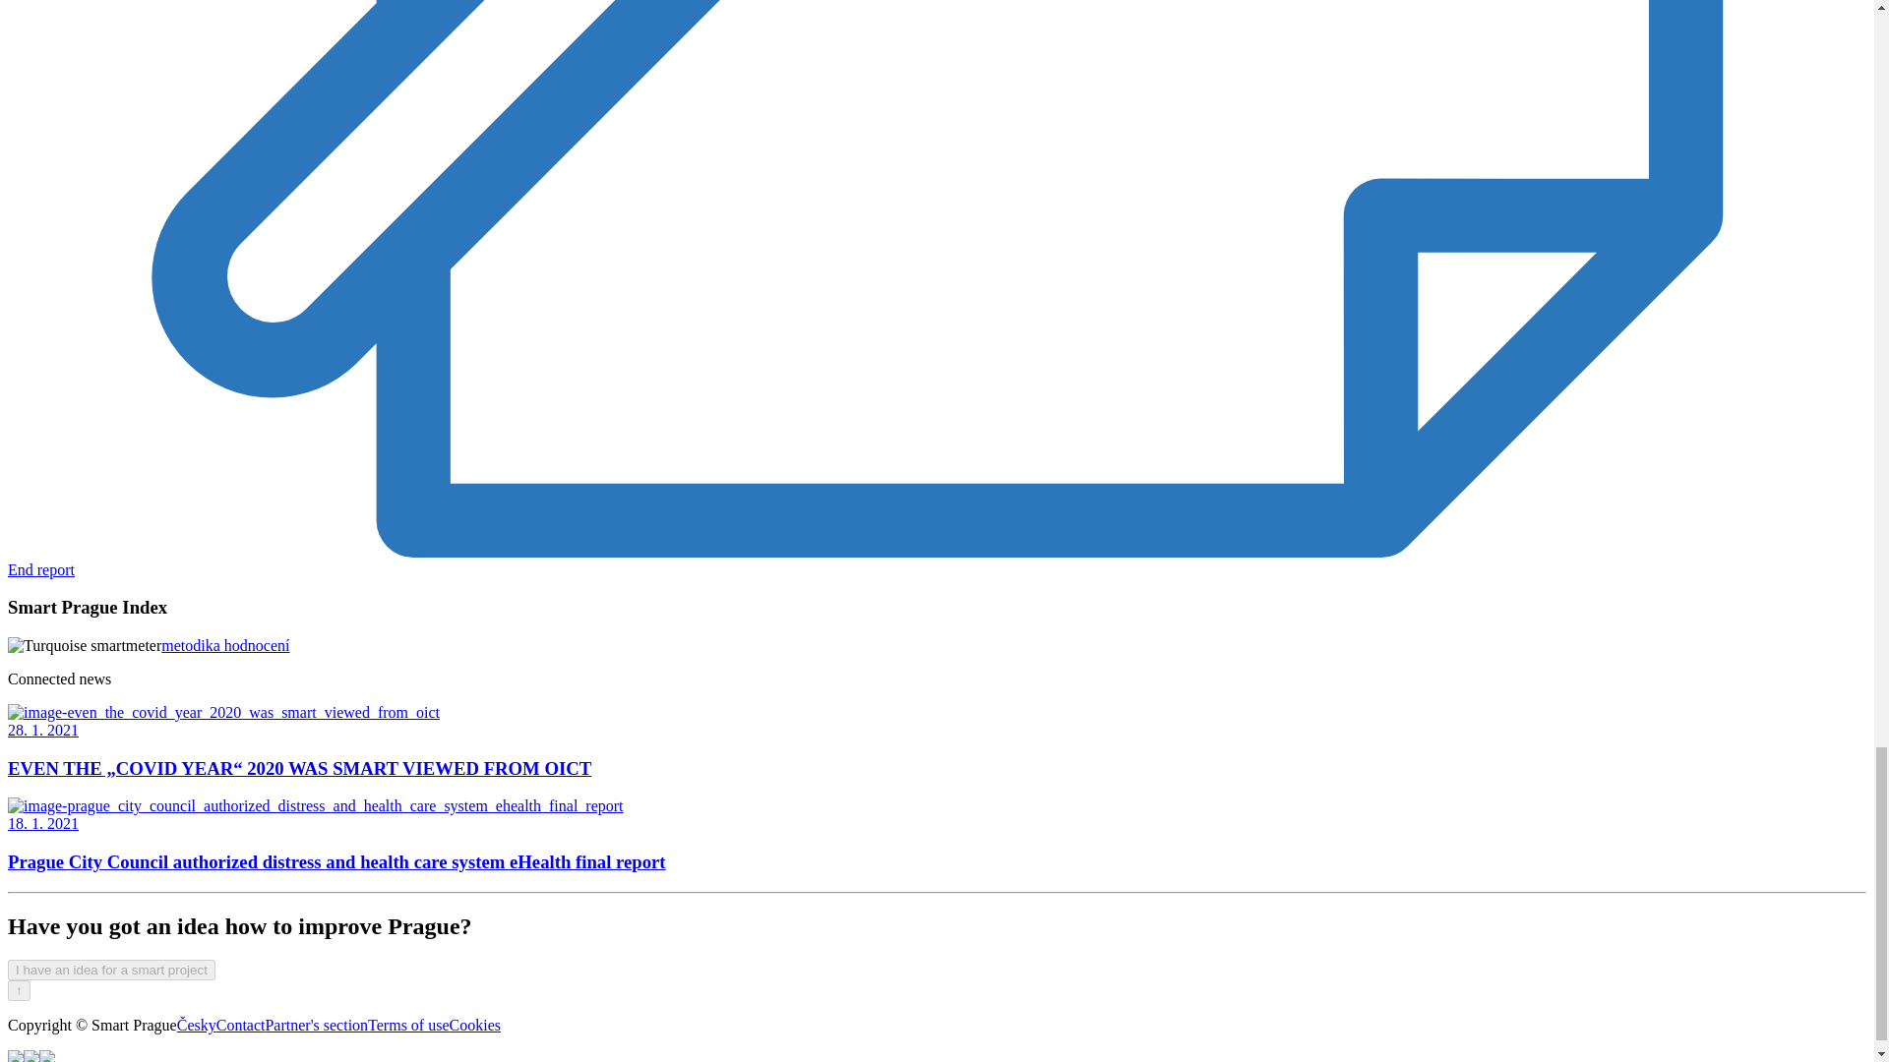 The image size is (1889, 1062). What do you see at coordinates (110, 970) in the screenshot?
I see `I have an idea for a smart project` at bounding box center [110, 970].